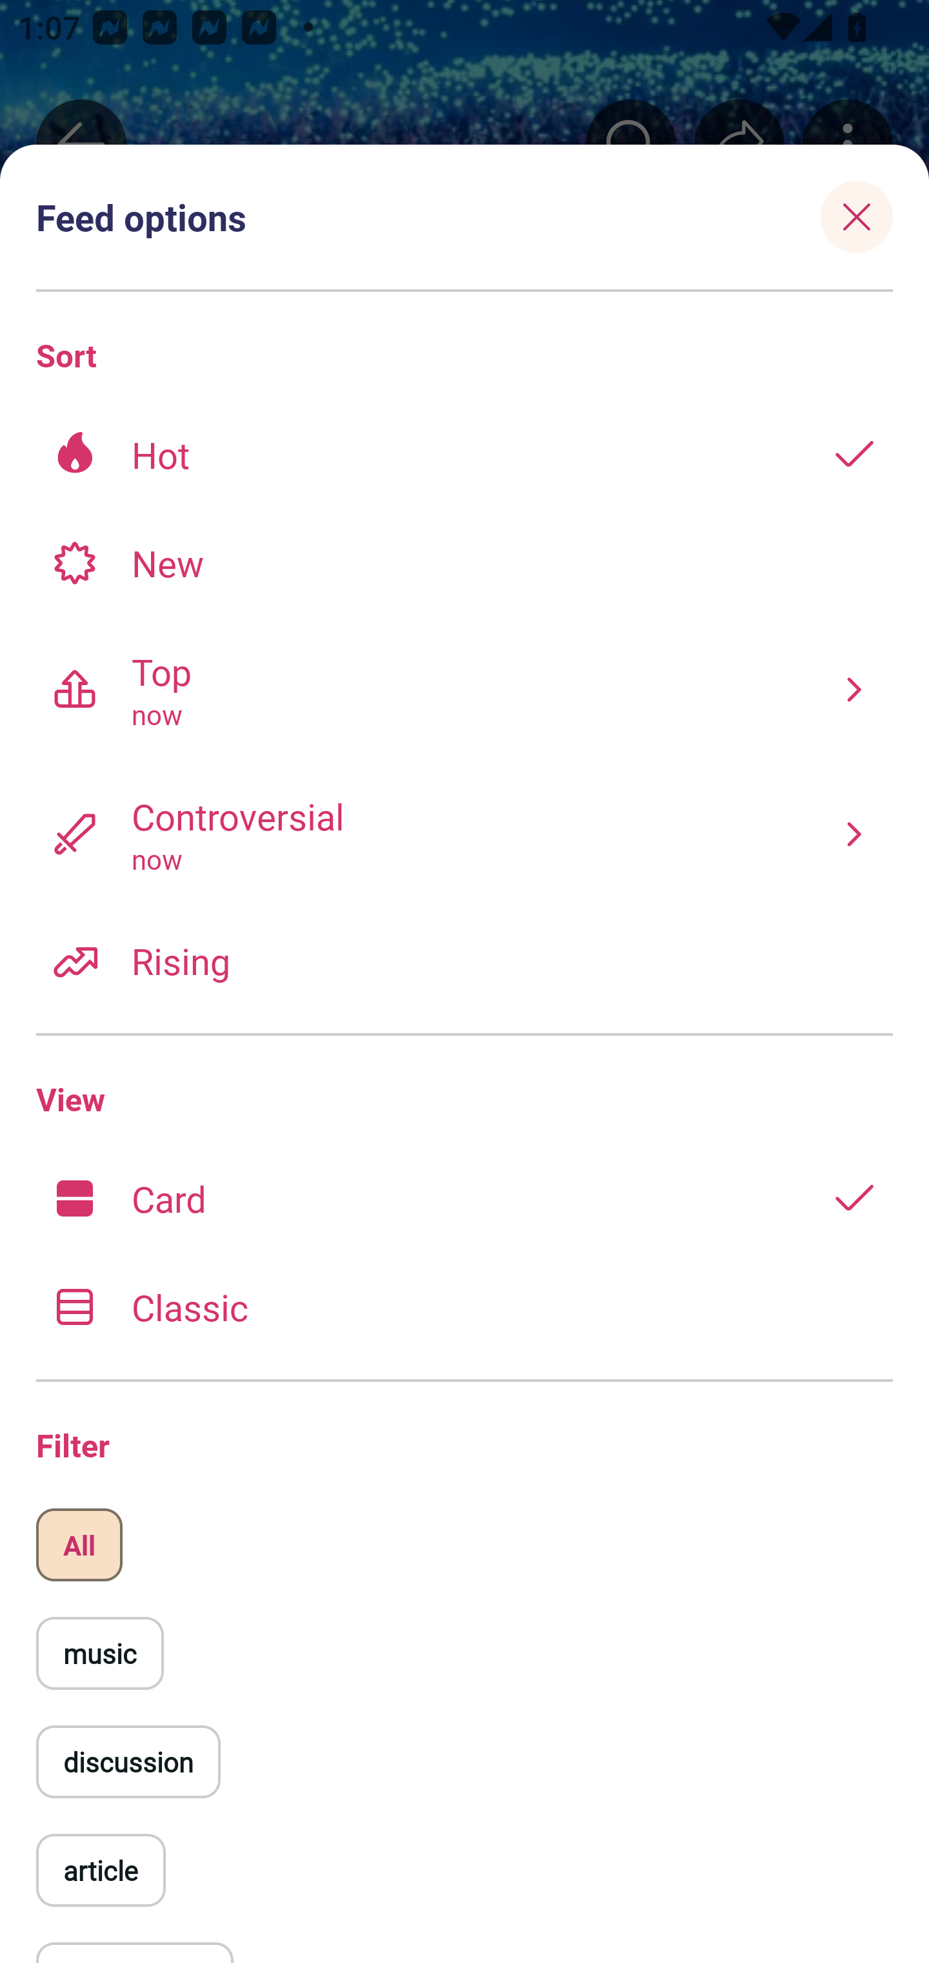  What do you see at coordinates (464, 1306) in the screenshot?
I see `Classic` at bounding box center [464, 1306].